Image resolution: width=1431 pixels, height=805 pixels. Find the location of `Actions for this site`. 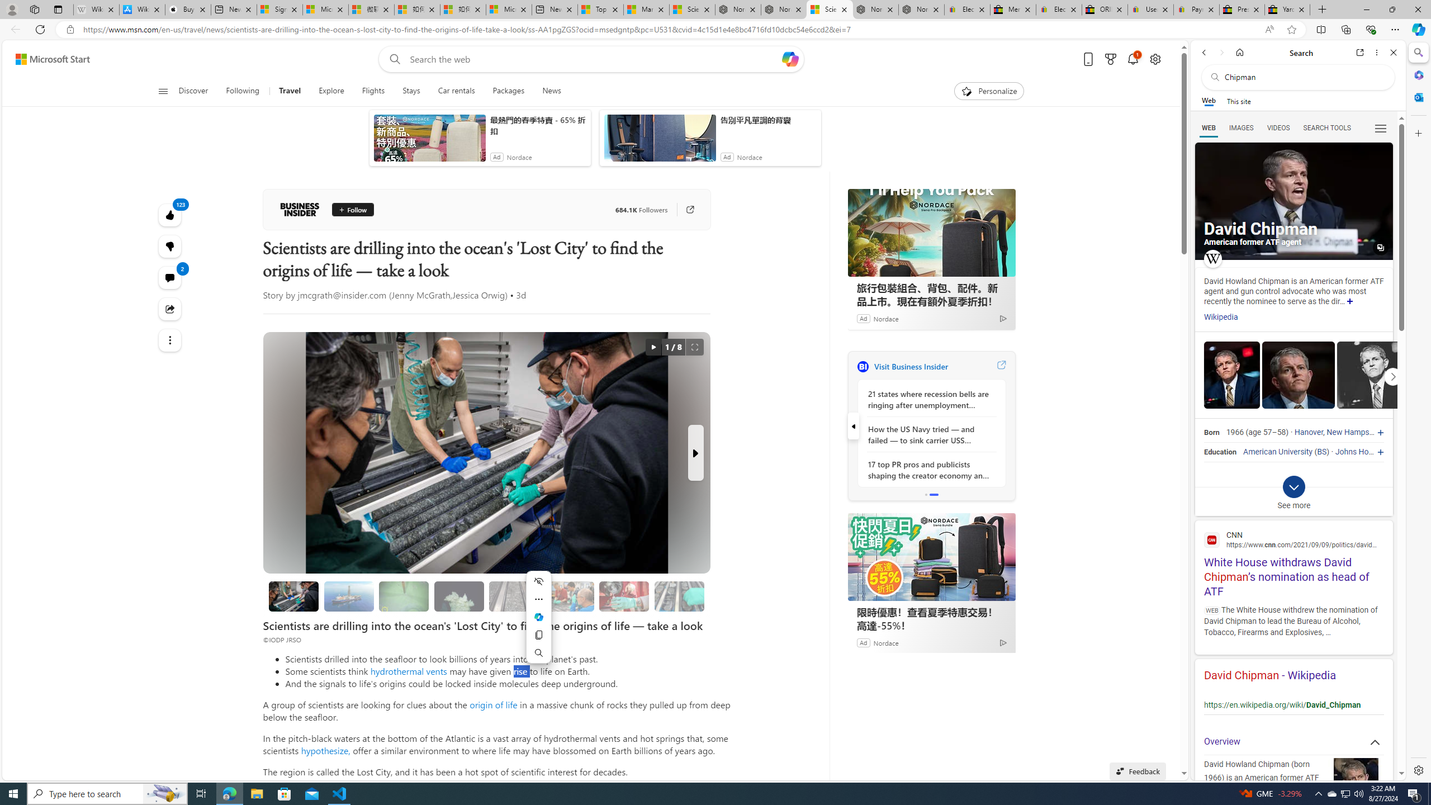

Actions for this site is located at coordinates (1366, 697).